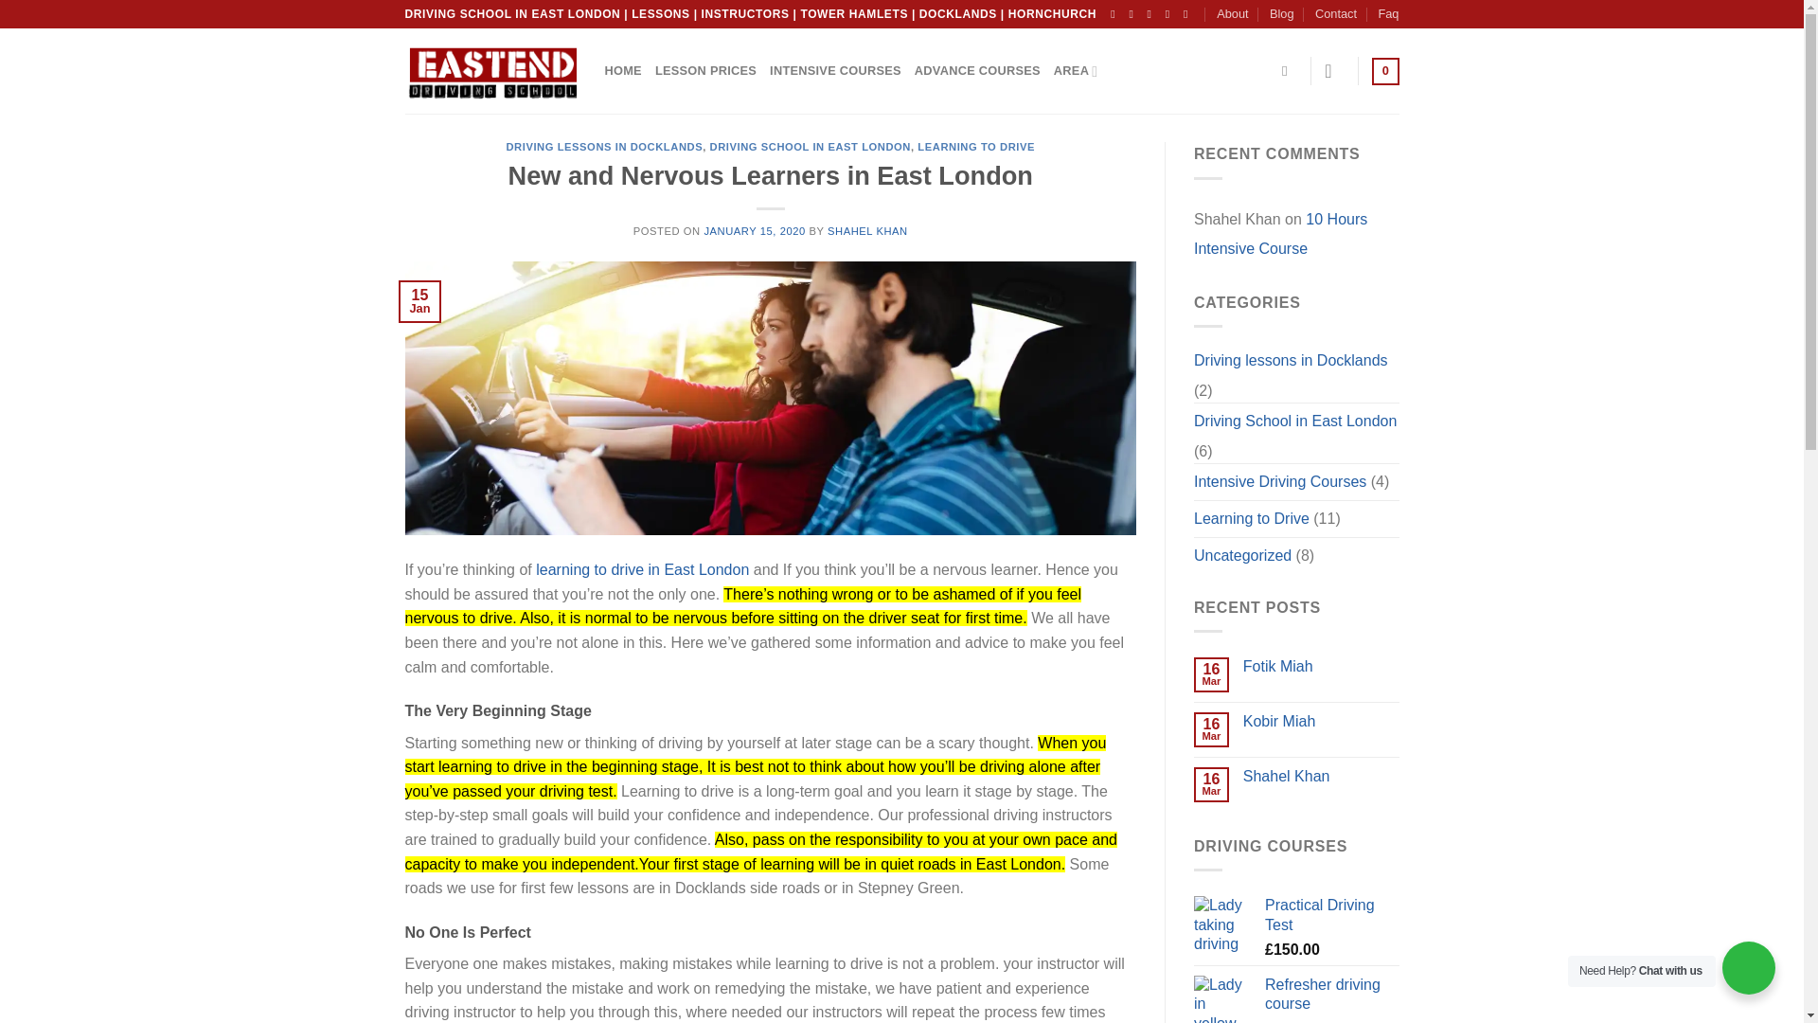 The image size is (1818, 1023). What do you see at coordinates (977, 71) in the screenshot?
I see `ADVANCE COURSES` at bounding box center [977, 71].